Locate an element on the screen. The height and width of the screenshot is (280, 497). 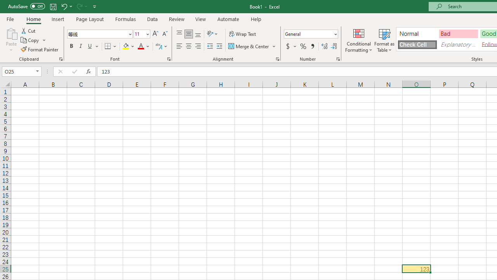
Bad is located at coordinates (458, 33).